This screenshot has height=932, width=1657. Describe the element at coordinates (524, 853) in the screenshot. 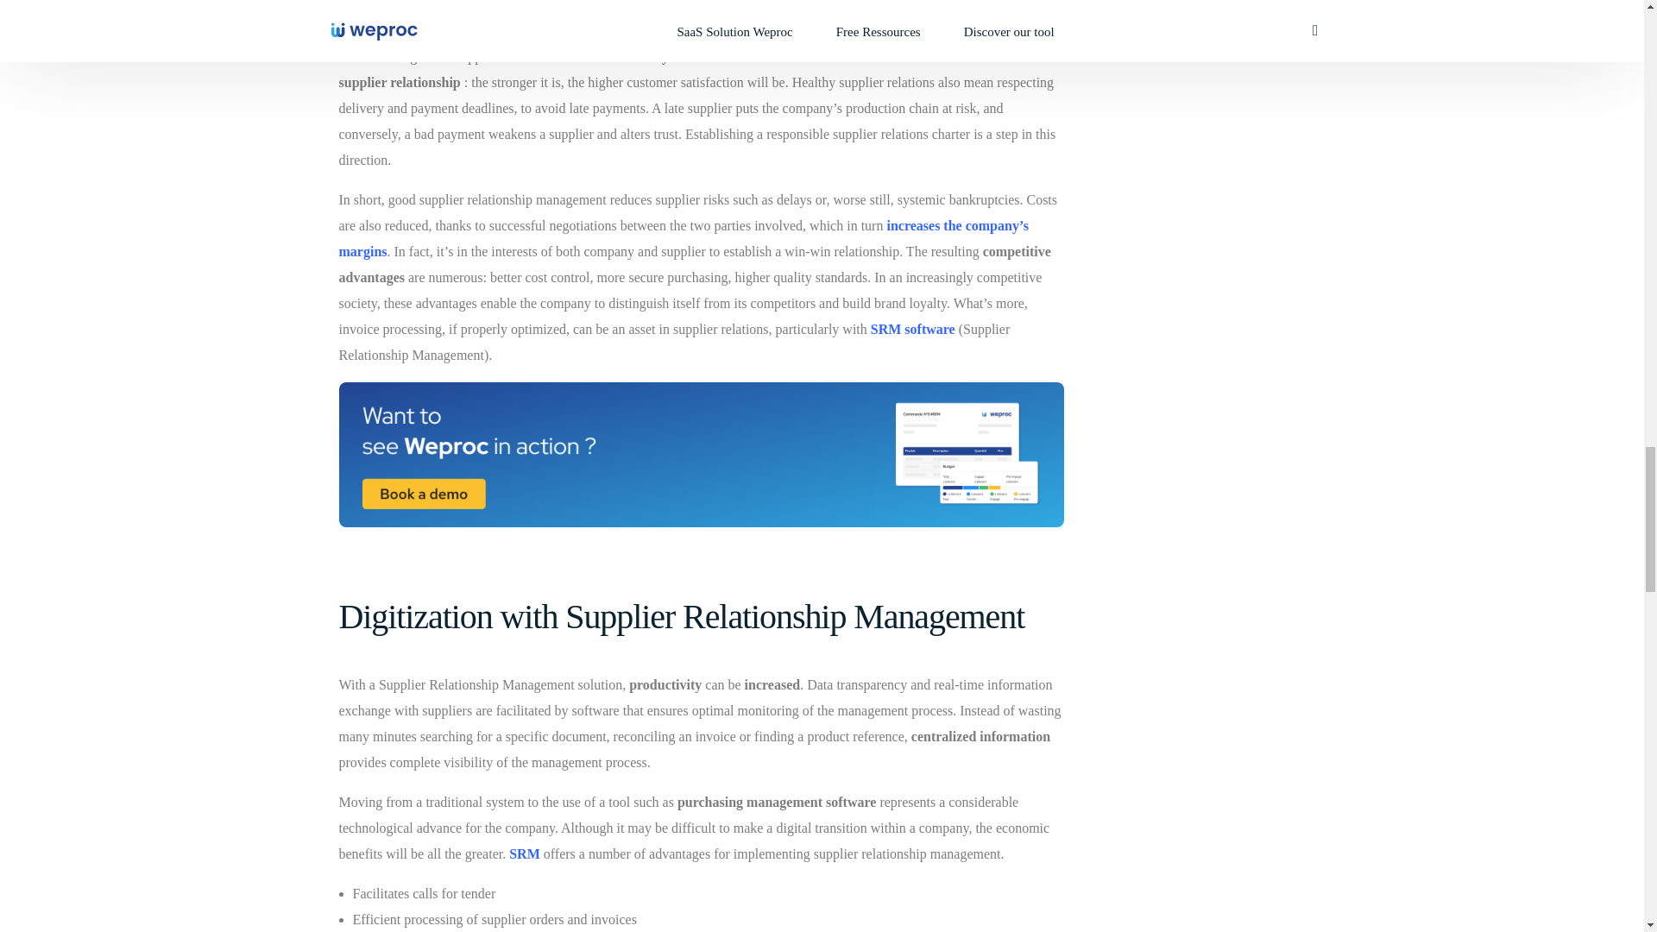

I see `SRM` at that location.